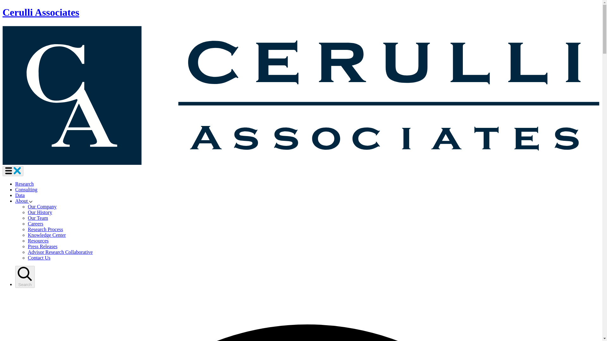 The height and width of the screenshot is (341, 607). Describe the element at coordinates (38, 241) in the screenshot. I see `Resources` at that location.